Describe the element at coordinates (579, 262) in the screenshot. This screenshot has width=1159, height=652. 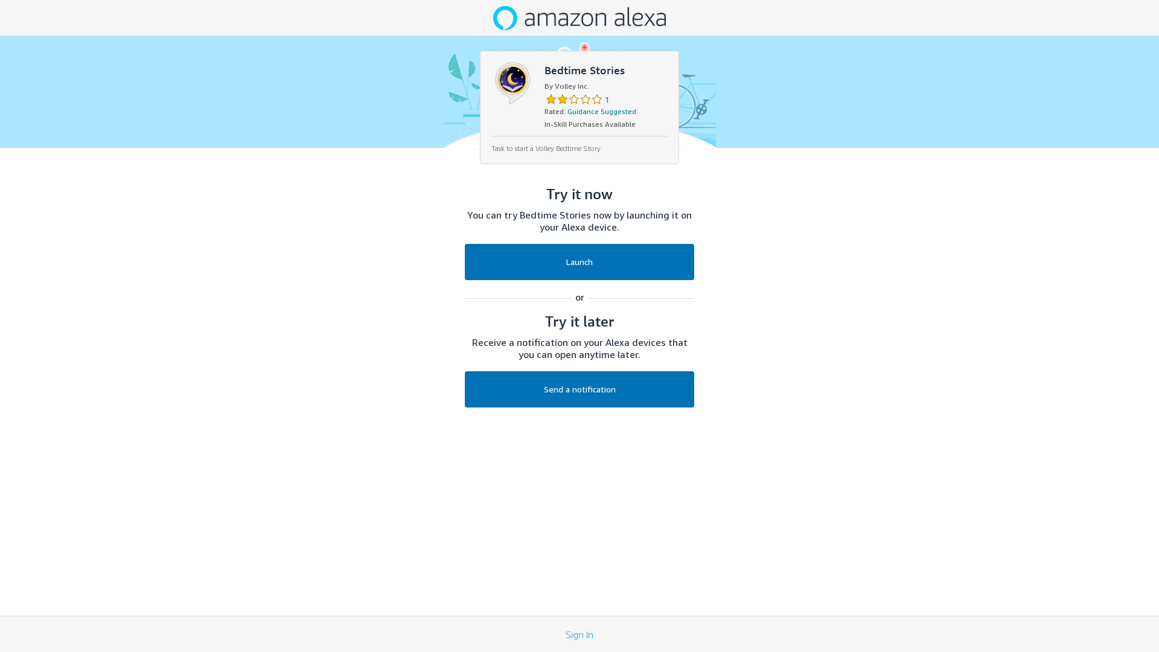
I see `Launch` at that location.